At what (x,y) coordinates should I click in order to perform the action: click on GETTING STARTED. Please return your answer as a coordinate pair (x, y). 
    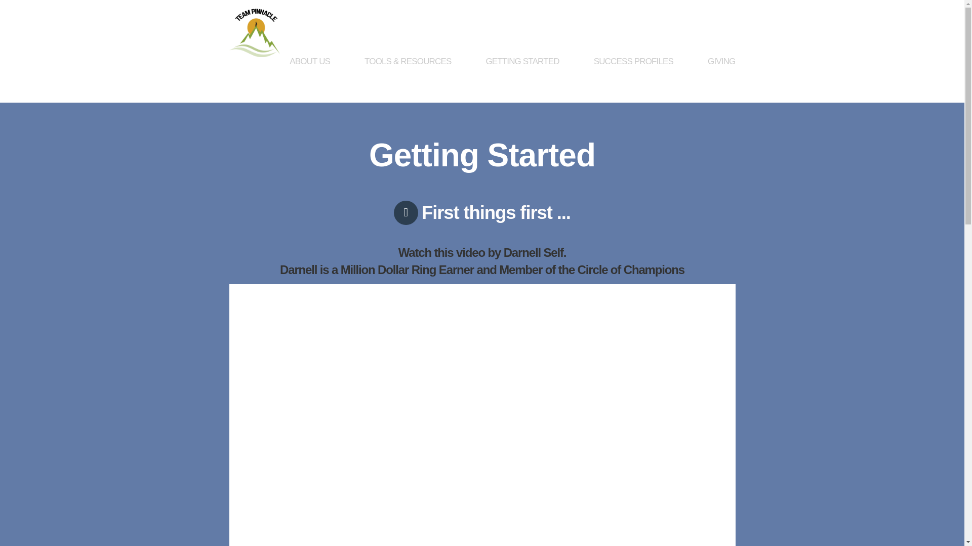
    Looking at the image, I should click on (522, 80).